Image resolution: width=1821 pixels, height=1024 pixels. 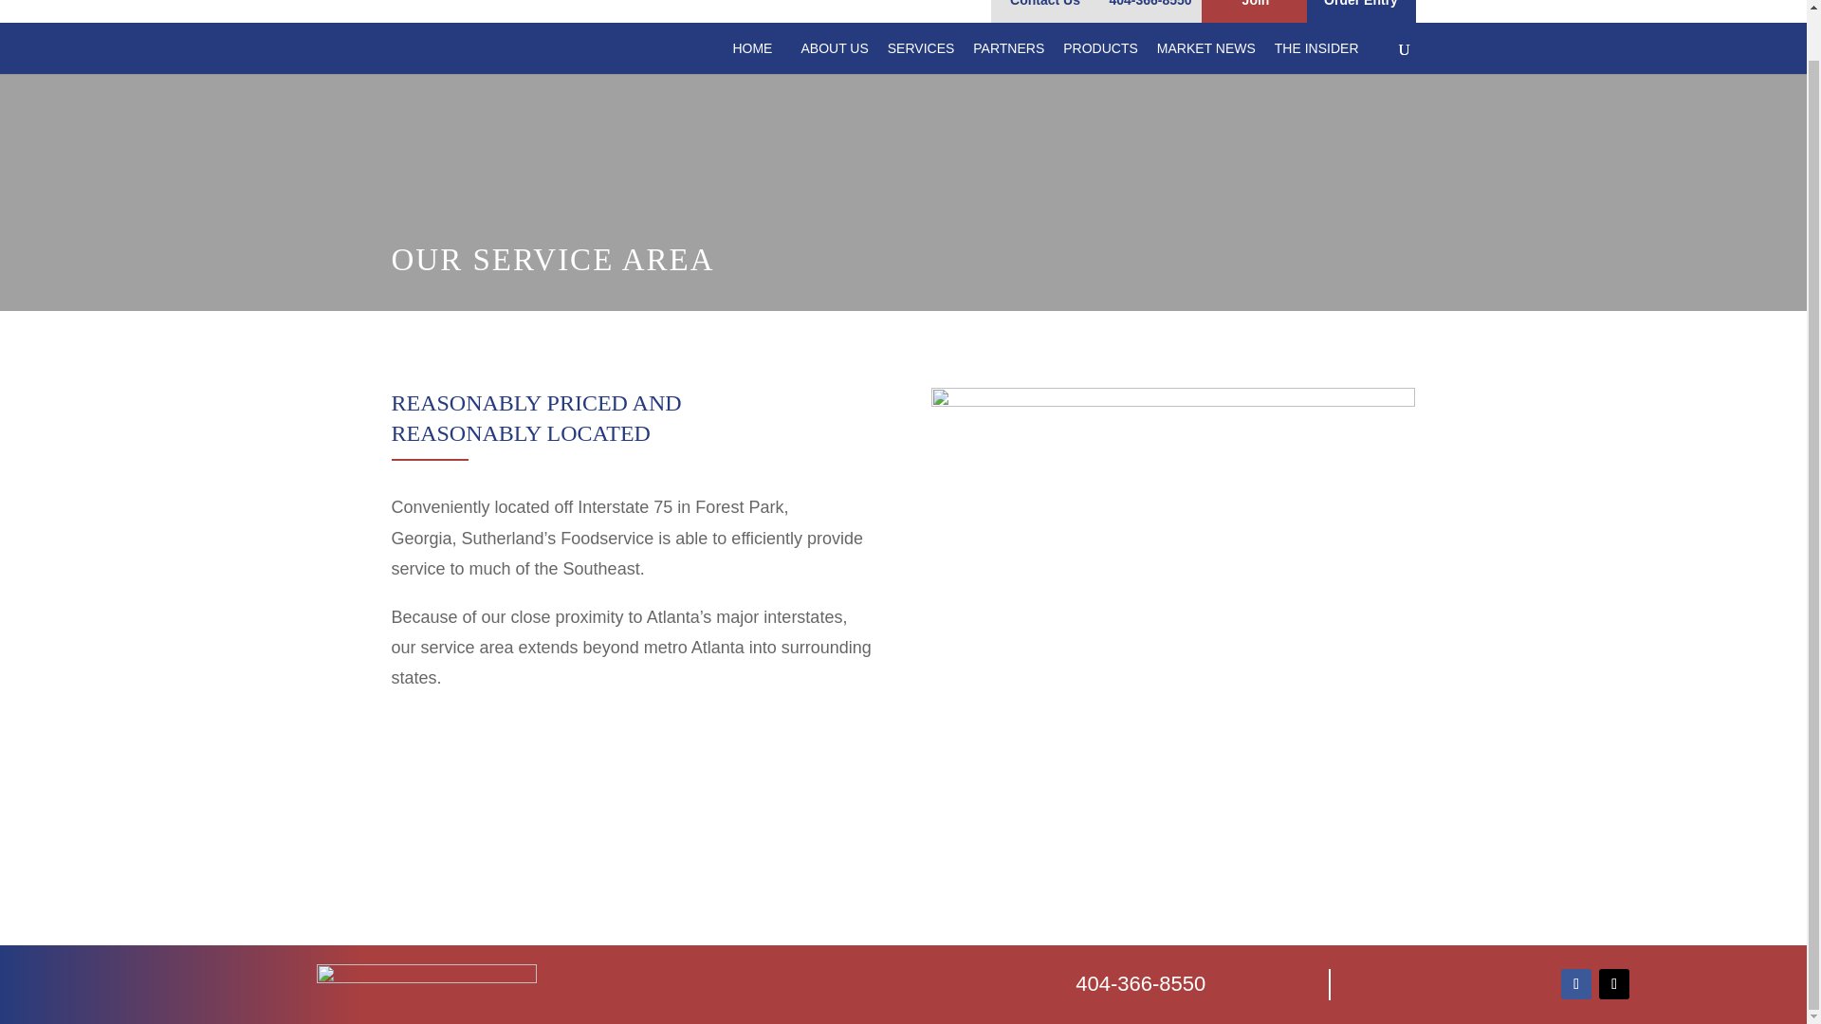 What do you see at coordinates (1018, 57) in the screenshot?
I see `PARTNERS` at bounding box center [1018, 57].